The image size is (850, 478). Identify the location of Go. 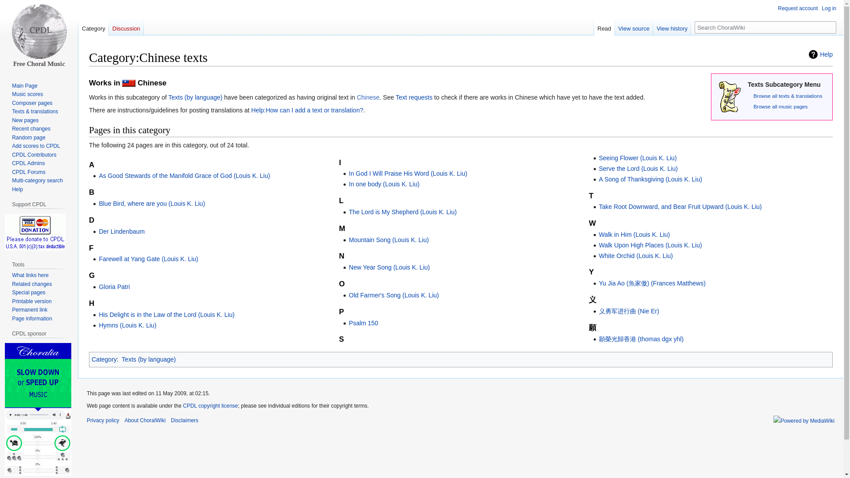
(830, 27).